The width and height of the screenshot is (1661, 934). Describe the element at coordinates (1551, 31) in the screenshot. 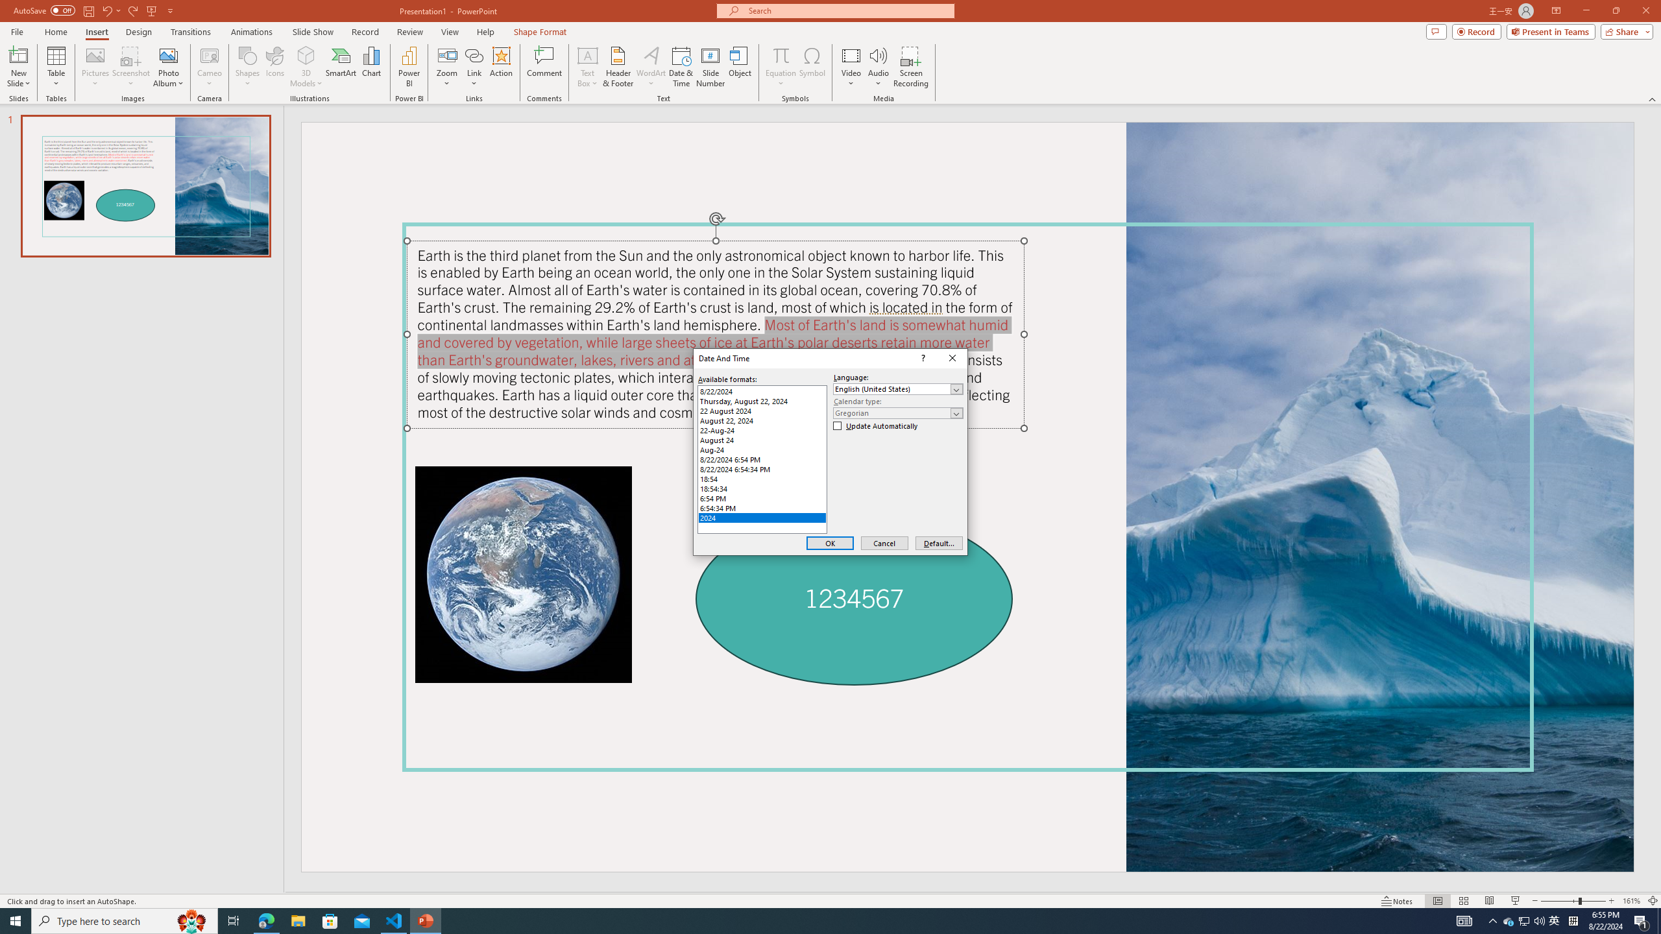

I see `Present in Teams` at that location.